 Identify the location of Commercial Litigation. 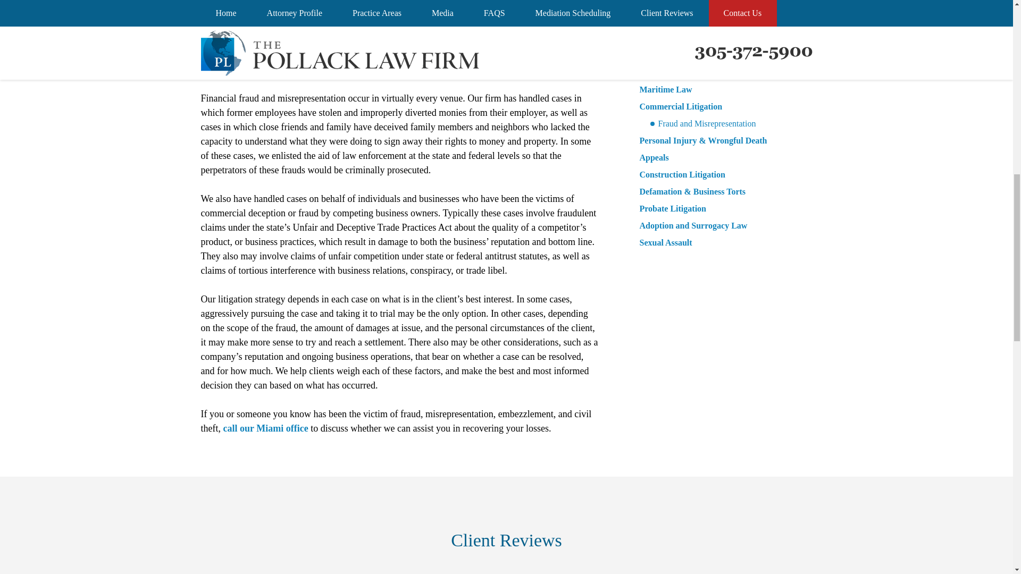
(680, 106).